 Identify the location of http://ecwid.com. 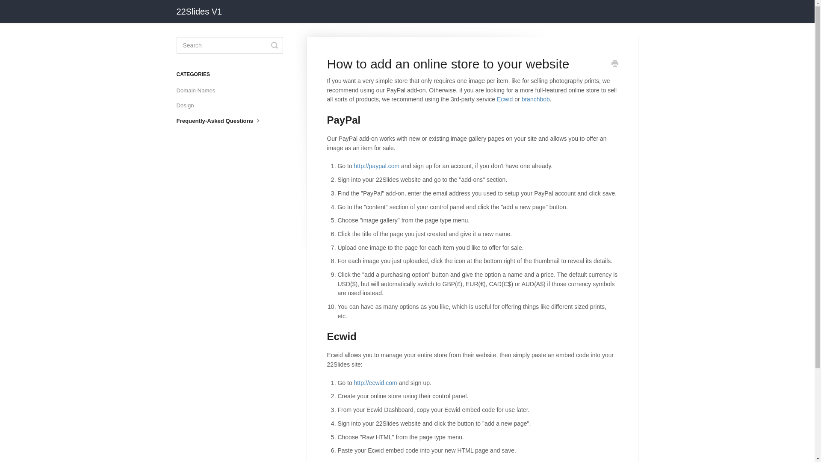
(375, 383).